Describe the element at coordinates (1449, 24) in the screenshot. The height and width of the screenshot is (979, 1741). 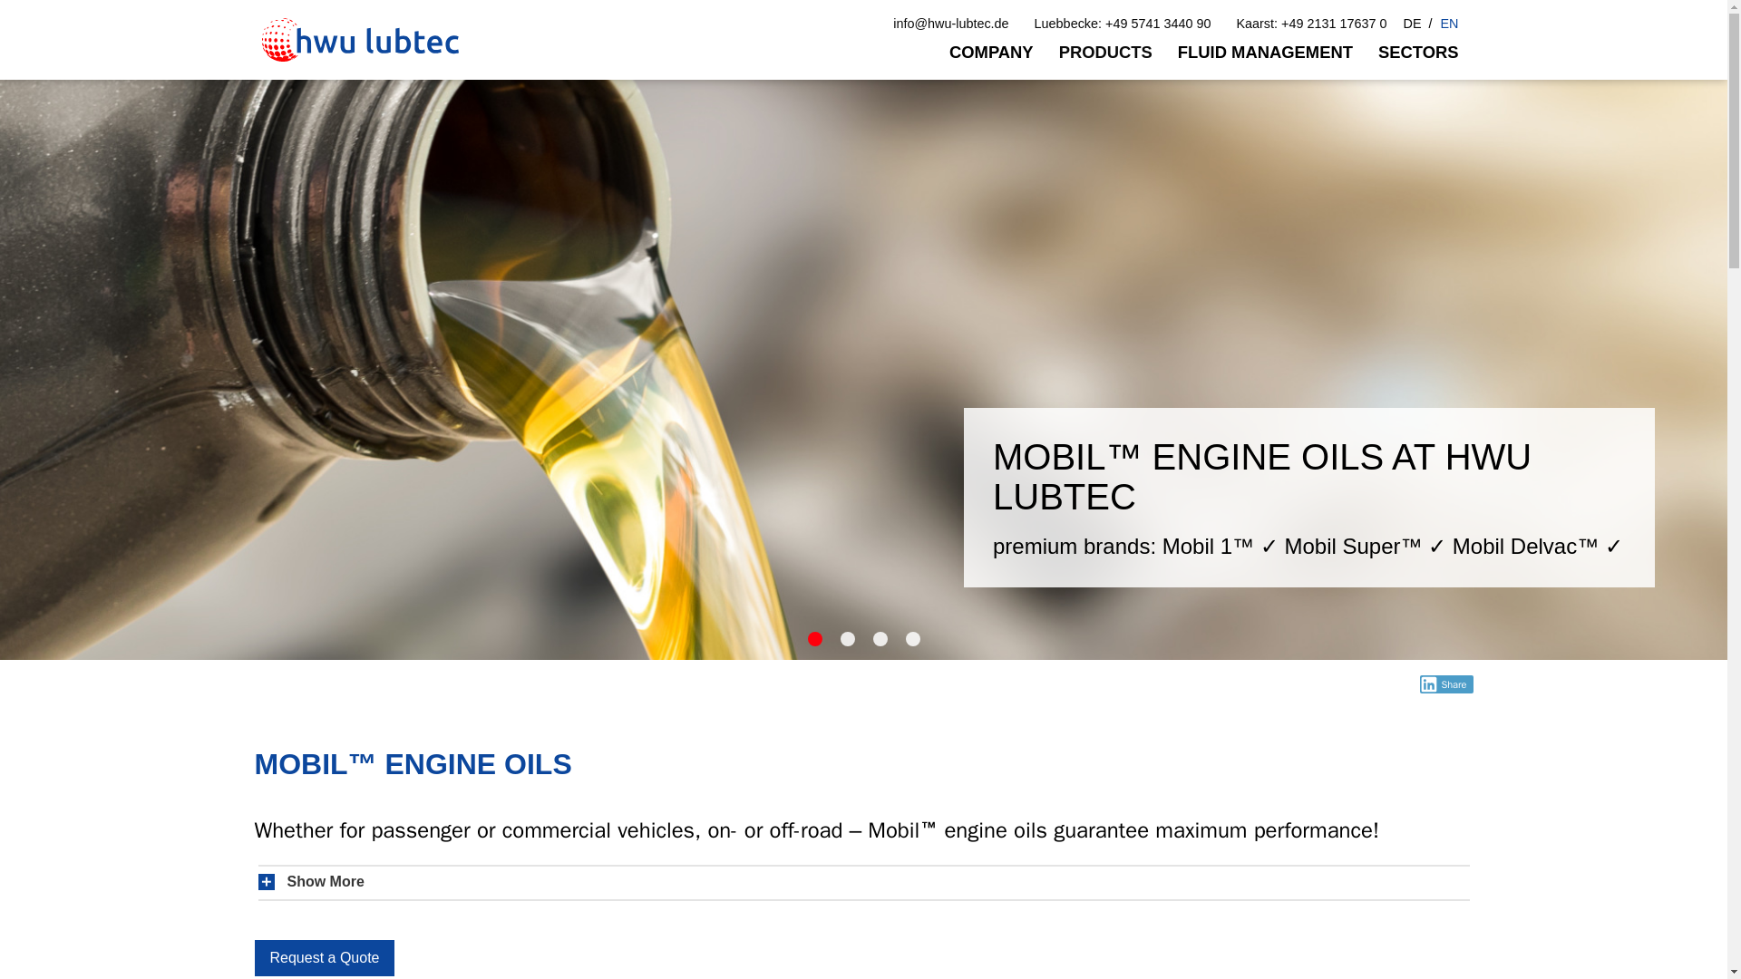
I see `EN` at that location.